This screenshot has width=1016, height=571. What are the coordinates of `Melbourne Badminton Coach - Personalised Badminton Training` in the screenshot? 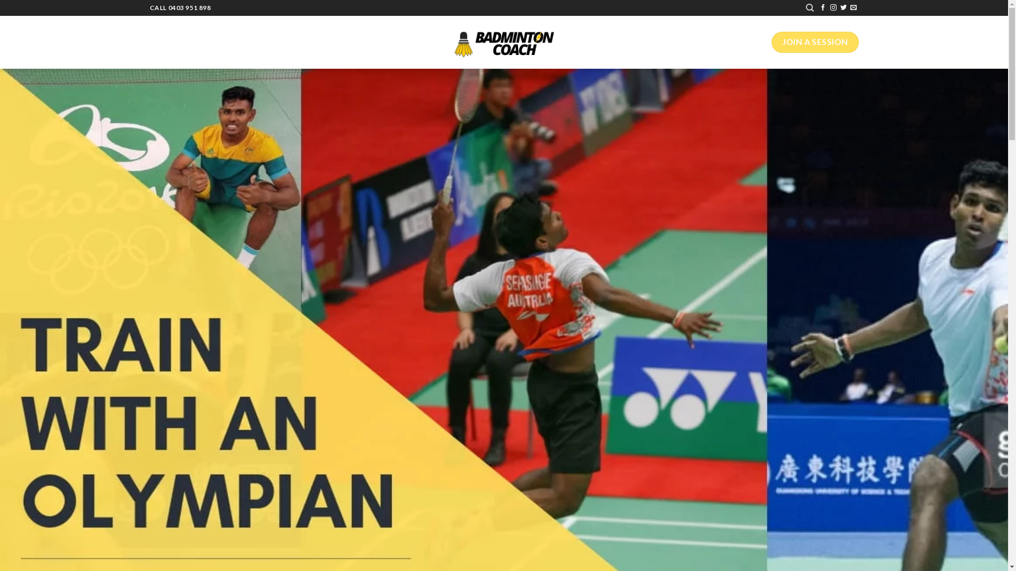 It's located at (504, 42).